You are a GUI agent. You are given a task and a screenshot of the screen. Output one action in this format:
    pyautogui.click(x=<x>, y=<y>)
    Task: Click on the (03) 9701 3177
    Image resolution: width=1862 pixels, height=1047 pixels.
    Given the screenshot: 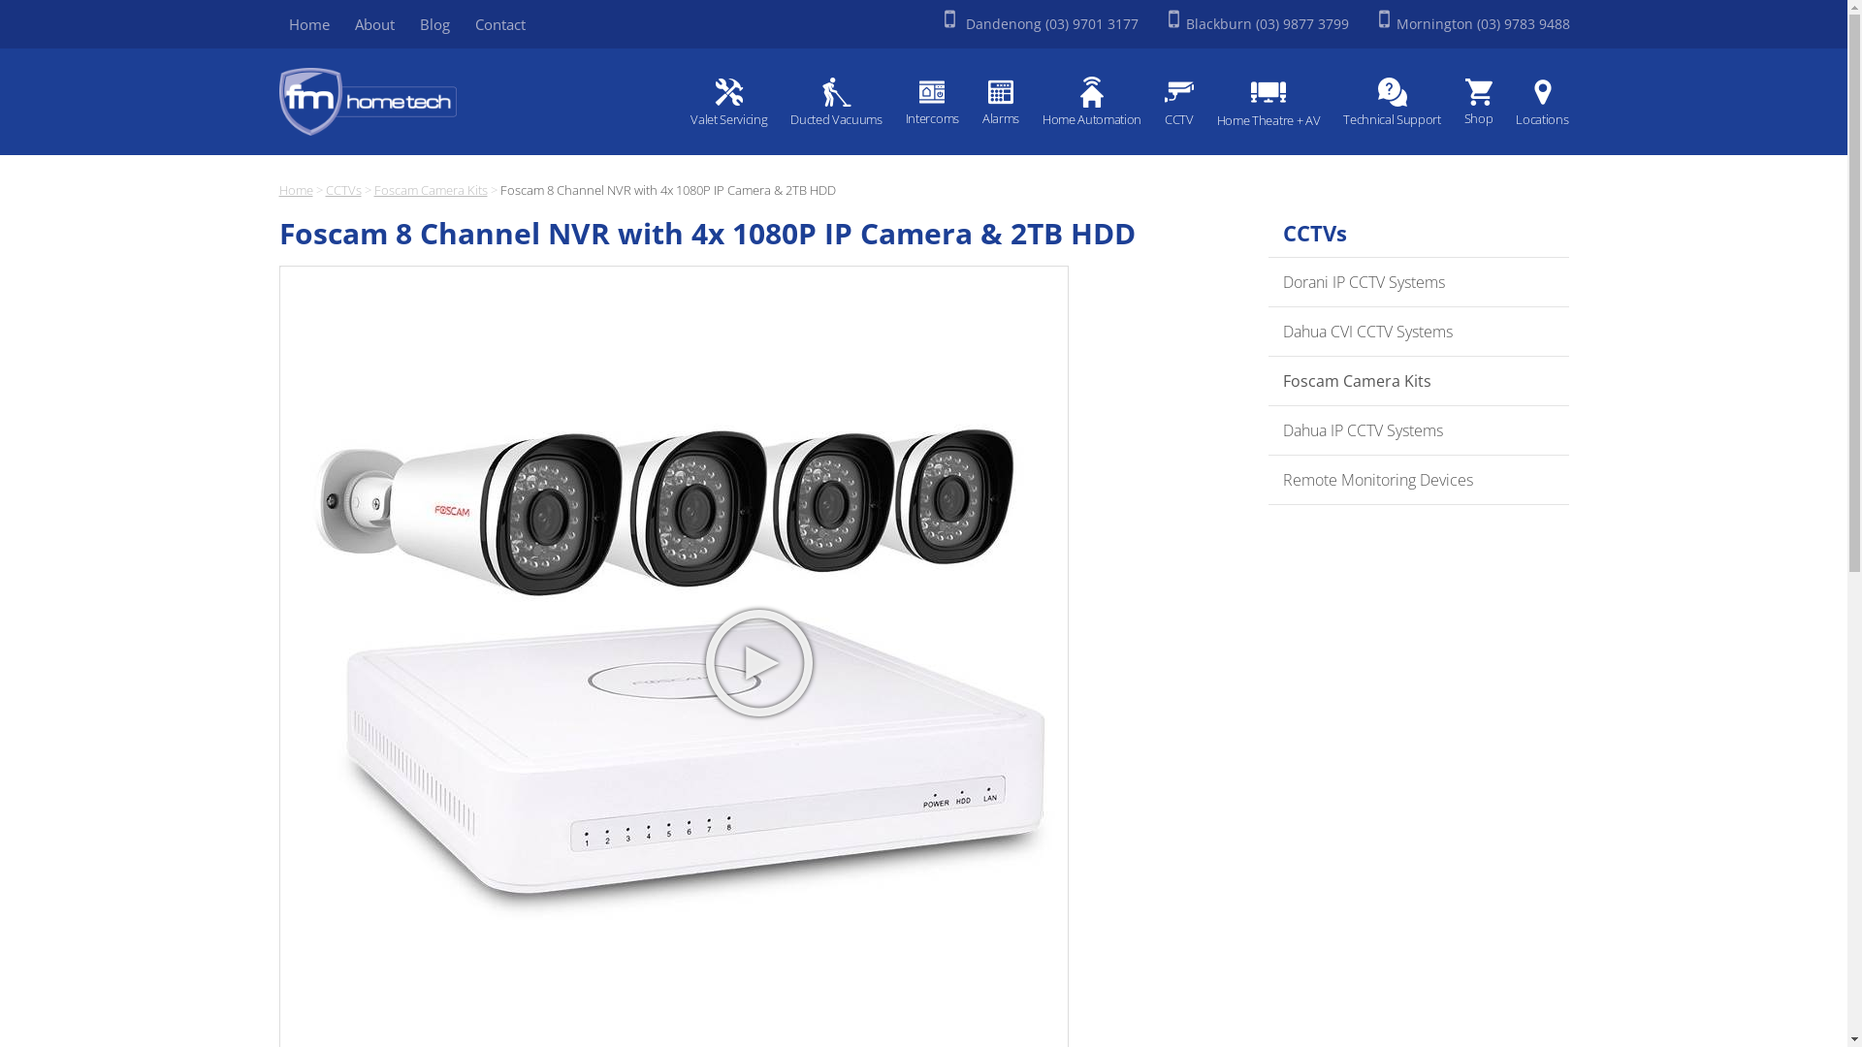 What is the action you would take?
    pyautogui.click(x=1092, y=23)
    